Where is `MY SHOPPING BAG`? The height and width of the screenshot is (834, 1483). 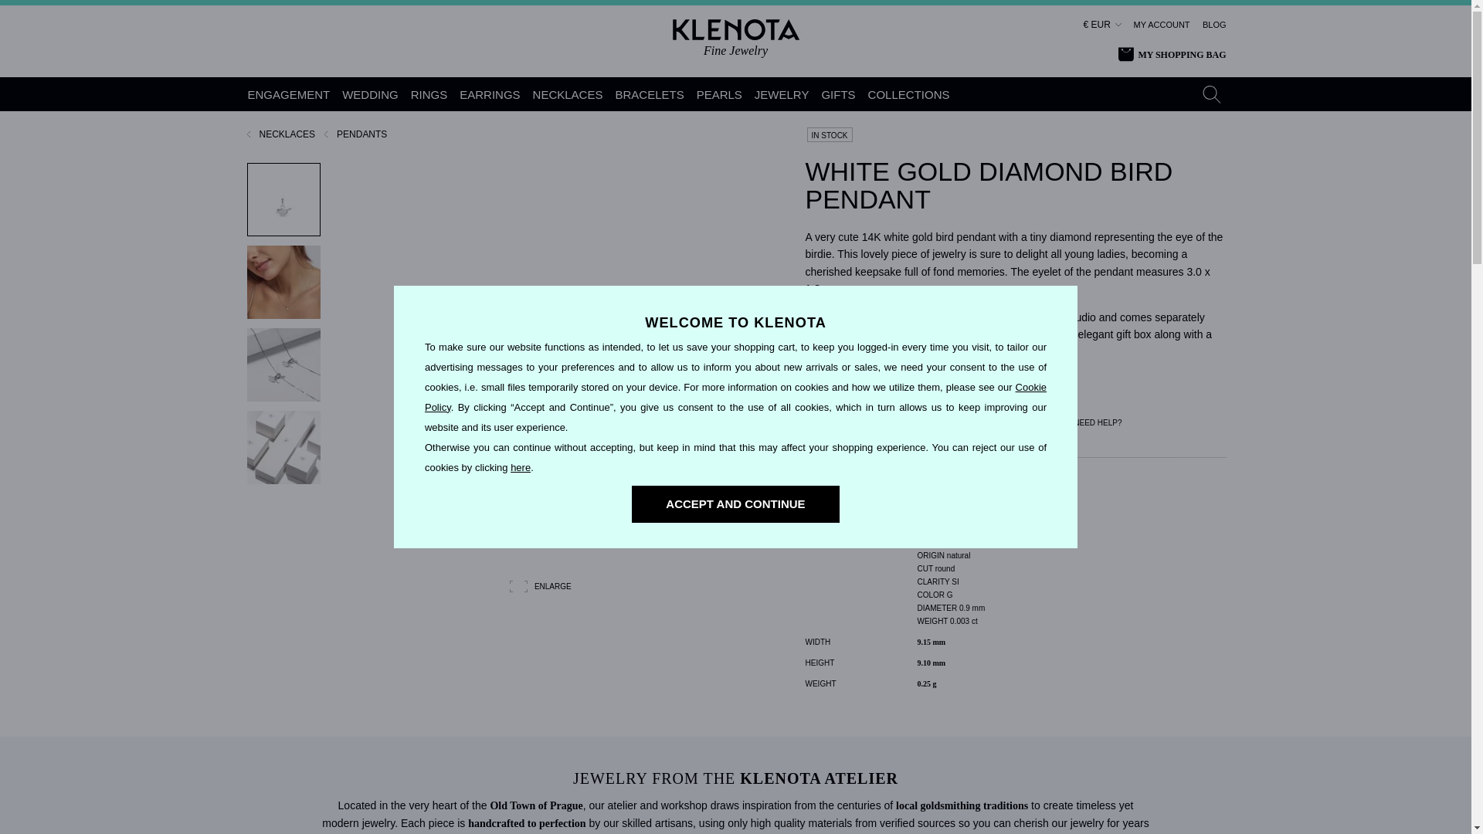
MY SHOPPING BAG is located at coordinates (1172, 55).